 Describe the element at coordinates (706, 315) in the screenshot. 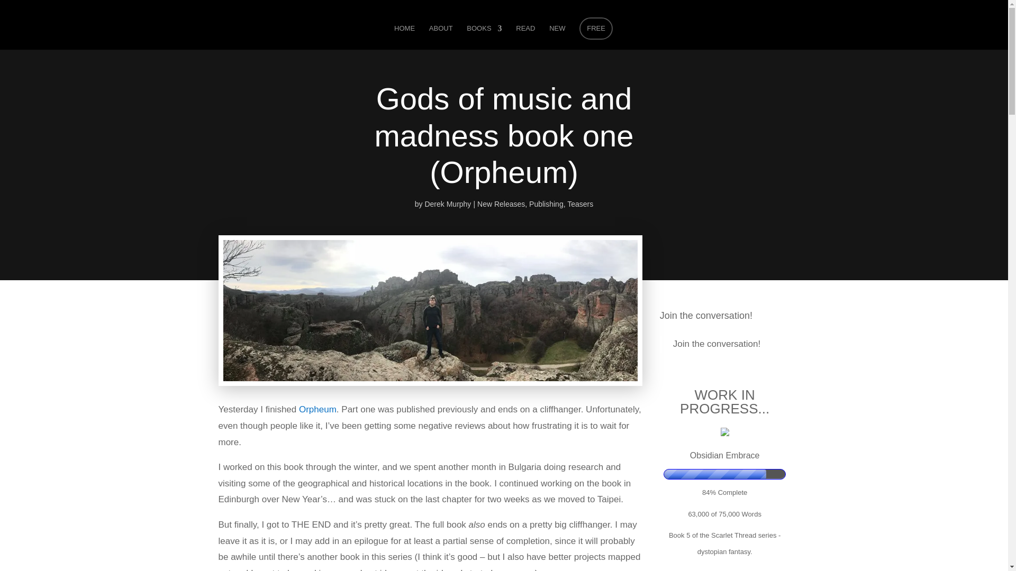

I see `Join the conversation!` at that location.